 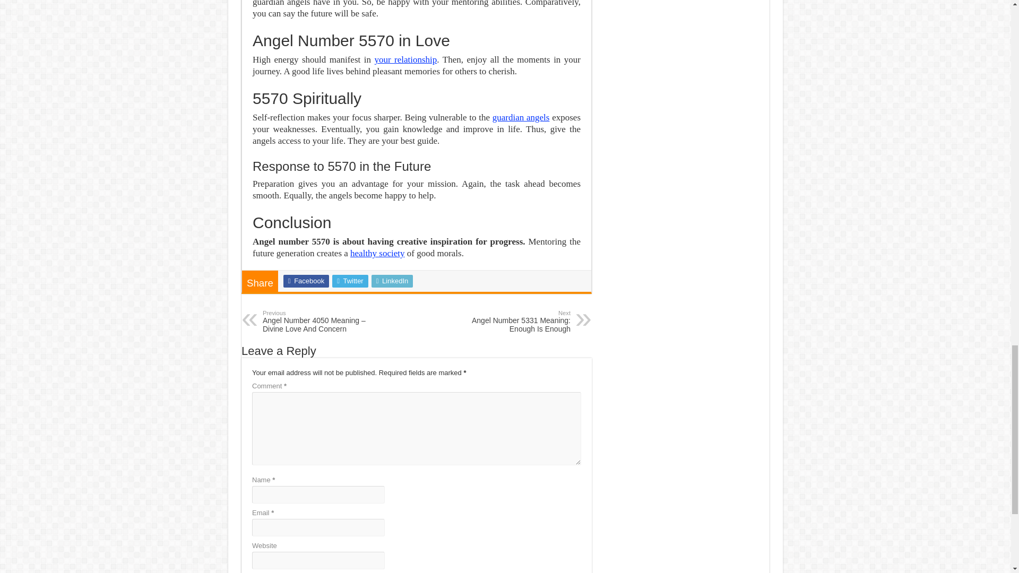 I want to click on healthy society, so click(x=377, y=253).